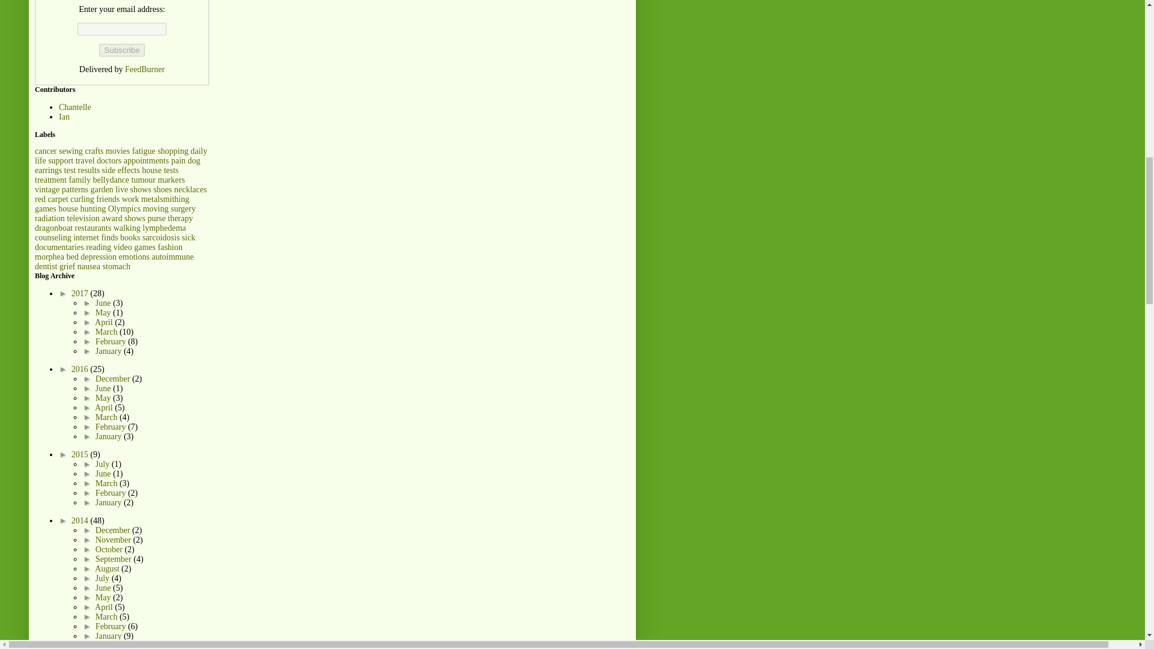  What do you see at coordinates (71, 151) in the screenshot?
I see `sewing` at bounding box center [71, 151].